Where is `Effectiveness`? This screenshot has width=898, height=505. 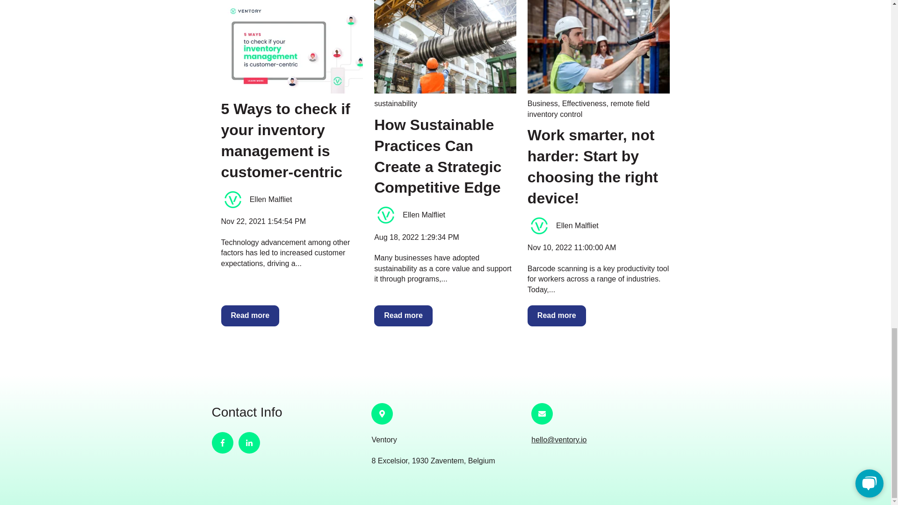 Effectiveness is located at coordinates (584, 103).